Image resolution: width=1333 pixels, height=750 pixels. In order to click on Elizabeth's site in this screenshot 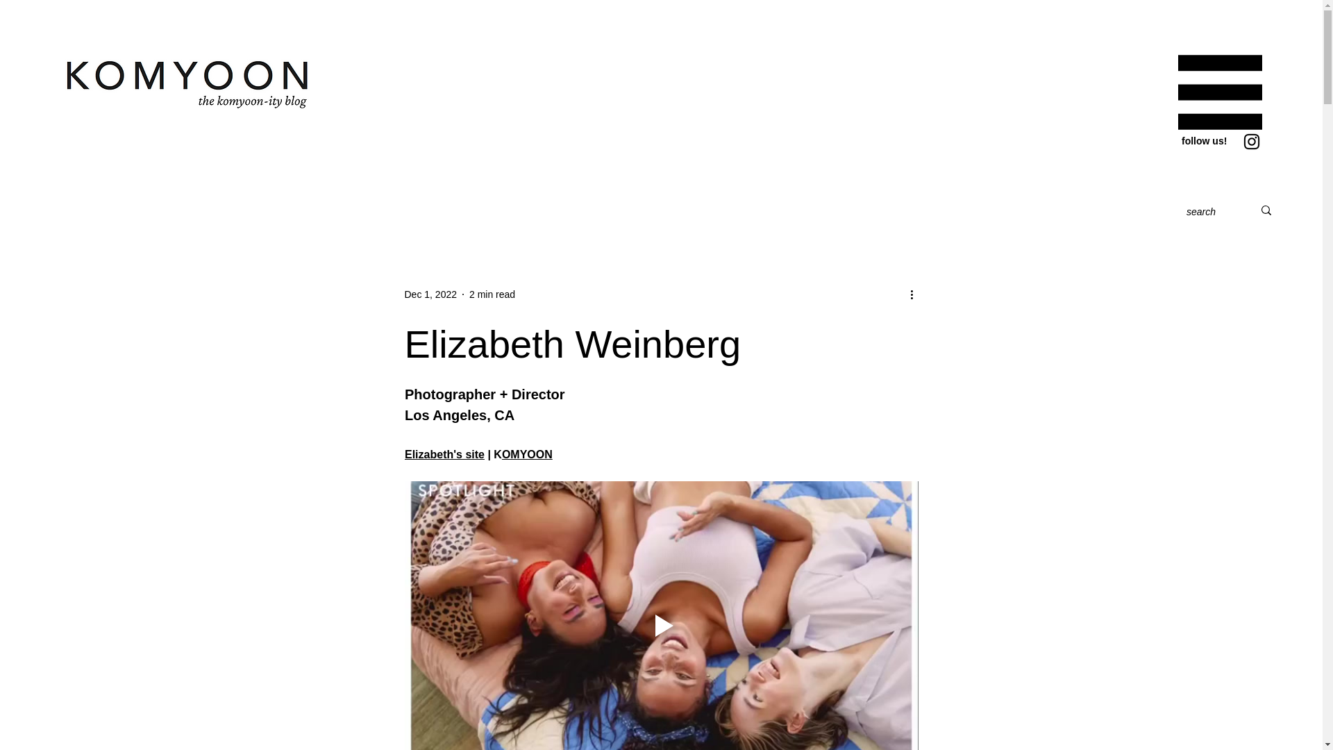, I will do `click(443, 454)`.